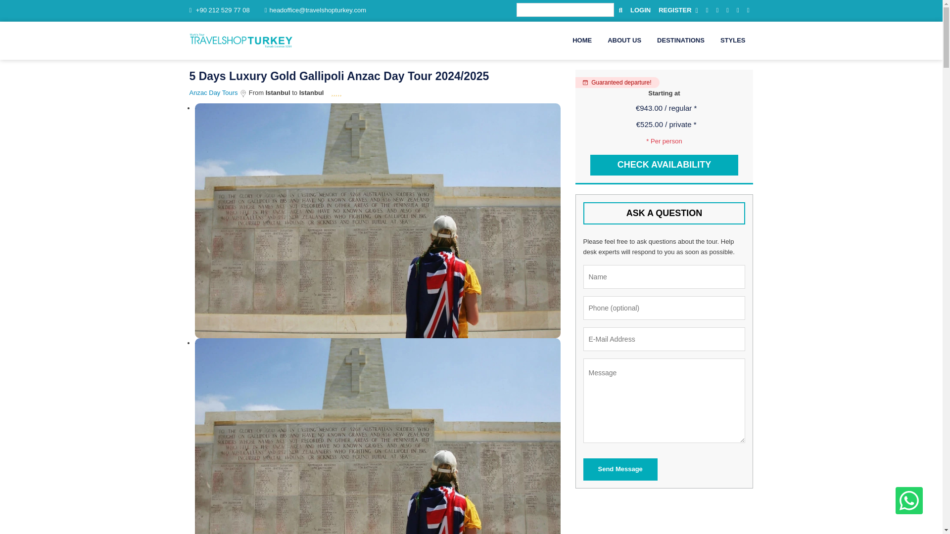  Describe the element at coordinates (243, 93) in the screenshot. I see `Created with Sketch.` at that location.